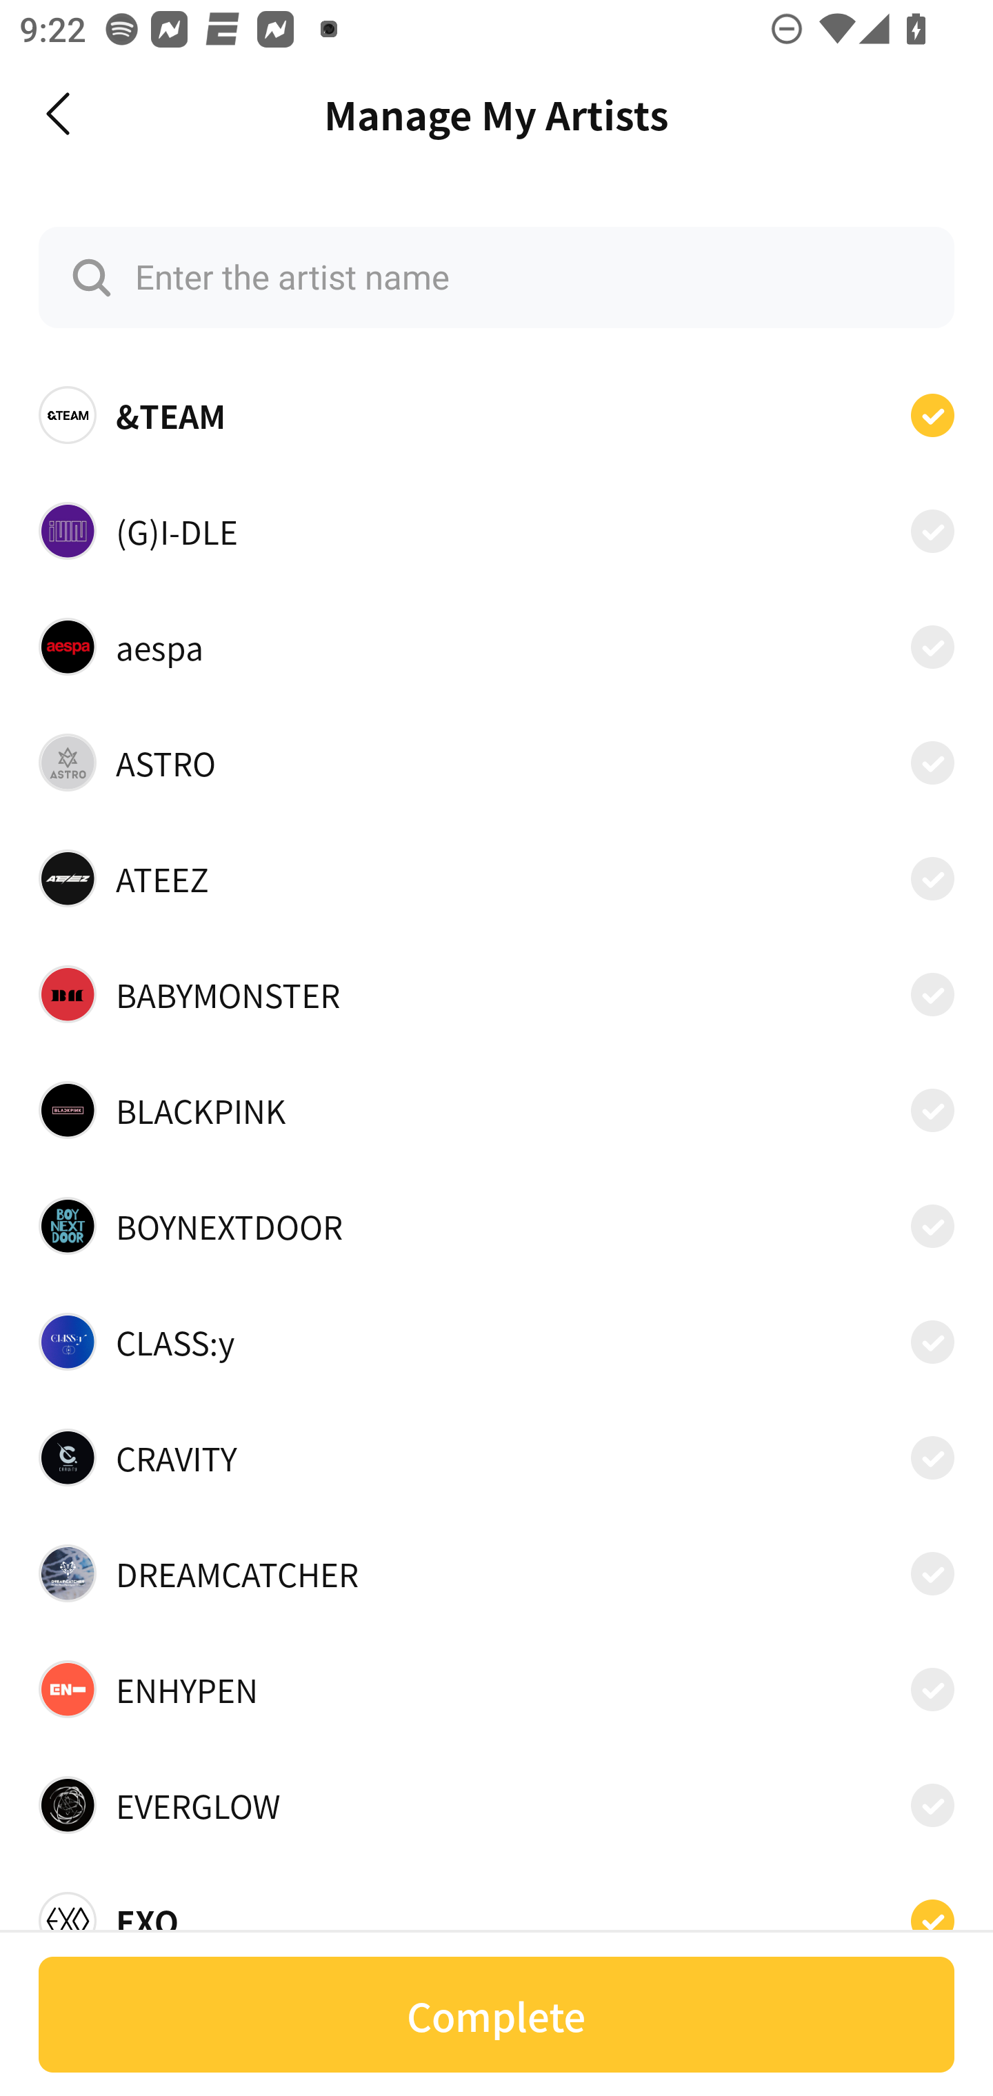 Image resolution: width=993 pixels, height=2096 pixels. Describe the element at coordinates (496, 1109) in the screenshot. I see `BLACKPINK` at that location.